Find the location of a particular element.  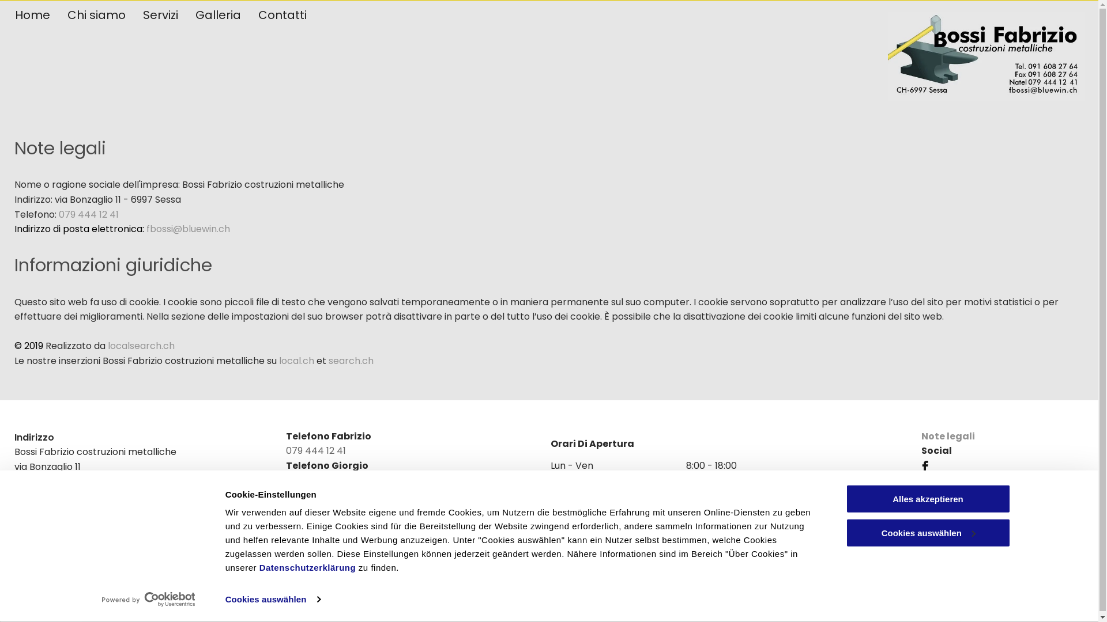

Note legali is located at coordinates (948, 437).